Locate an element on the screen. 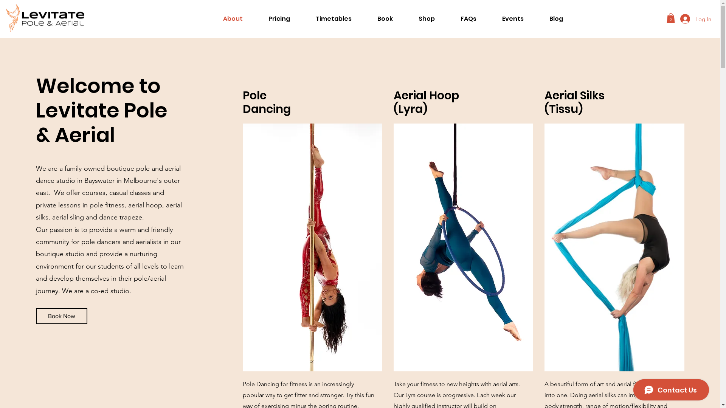 The width and height of the screenshot is (726, 408). About is located at coordinates (233, 19).